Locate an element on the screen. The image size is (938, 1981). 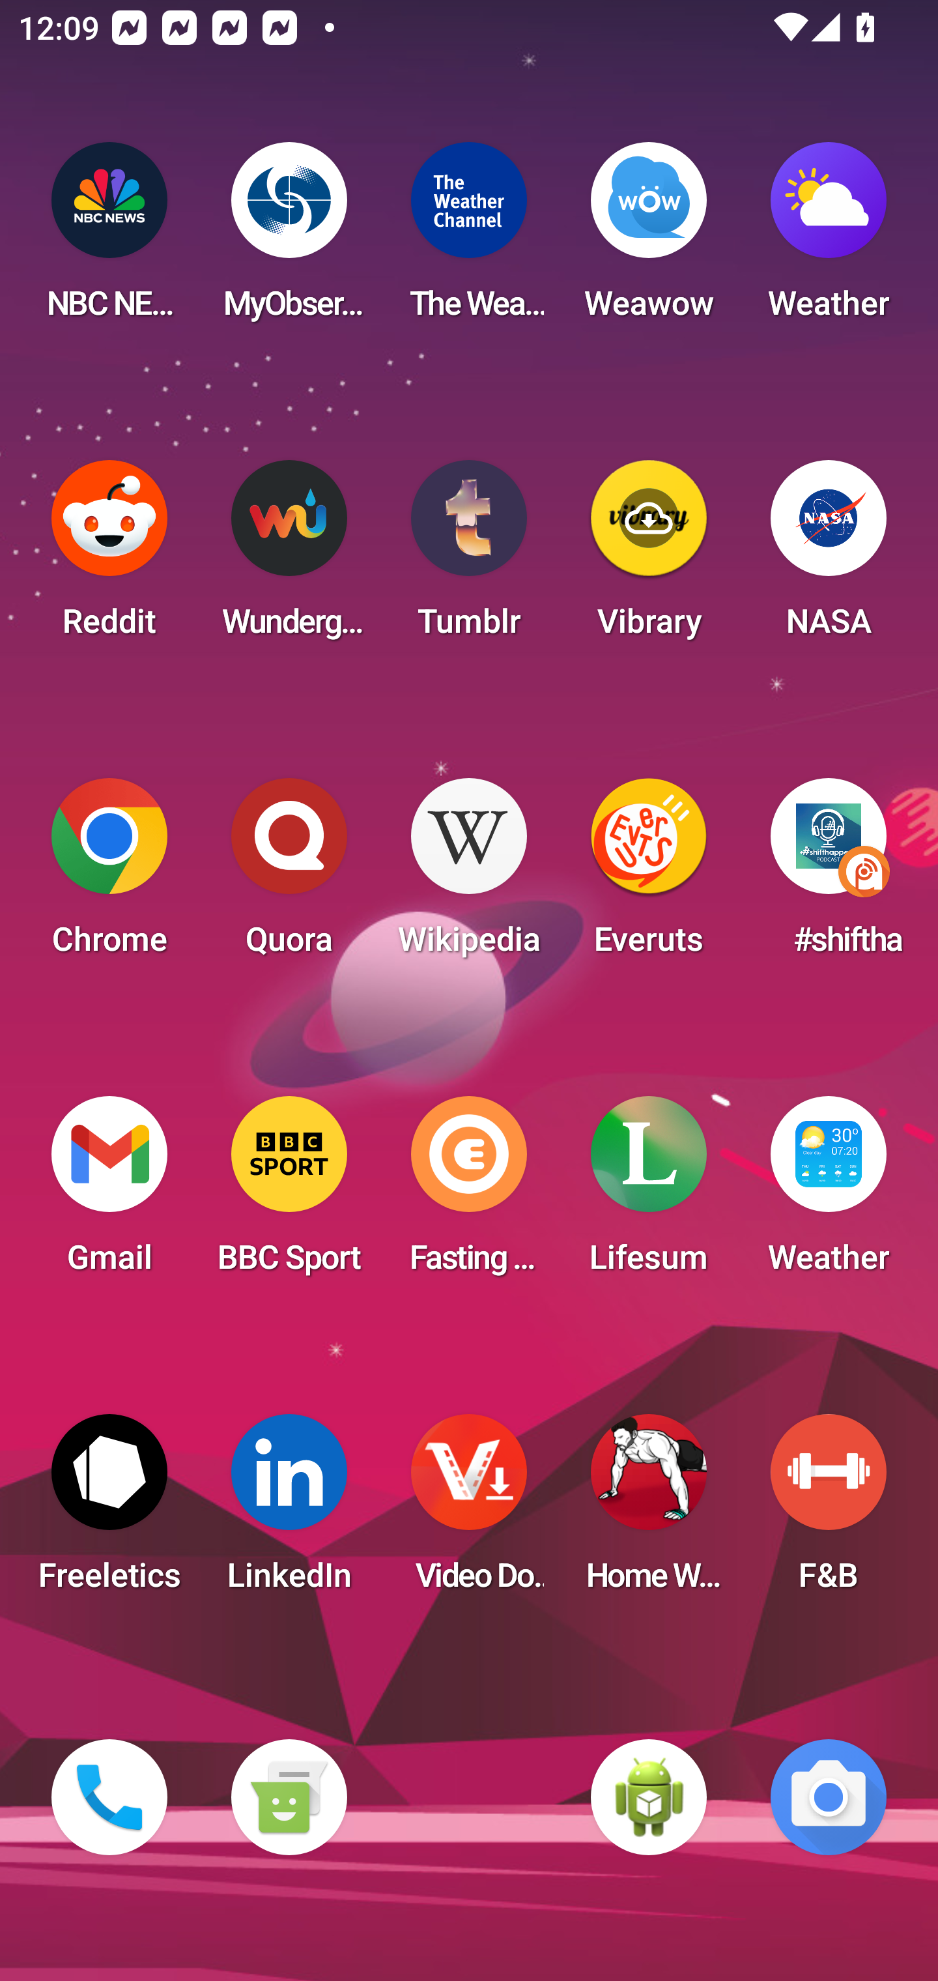
#shifthappens in the Digital Workplace Podcast is located at coordinates (829, 875).